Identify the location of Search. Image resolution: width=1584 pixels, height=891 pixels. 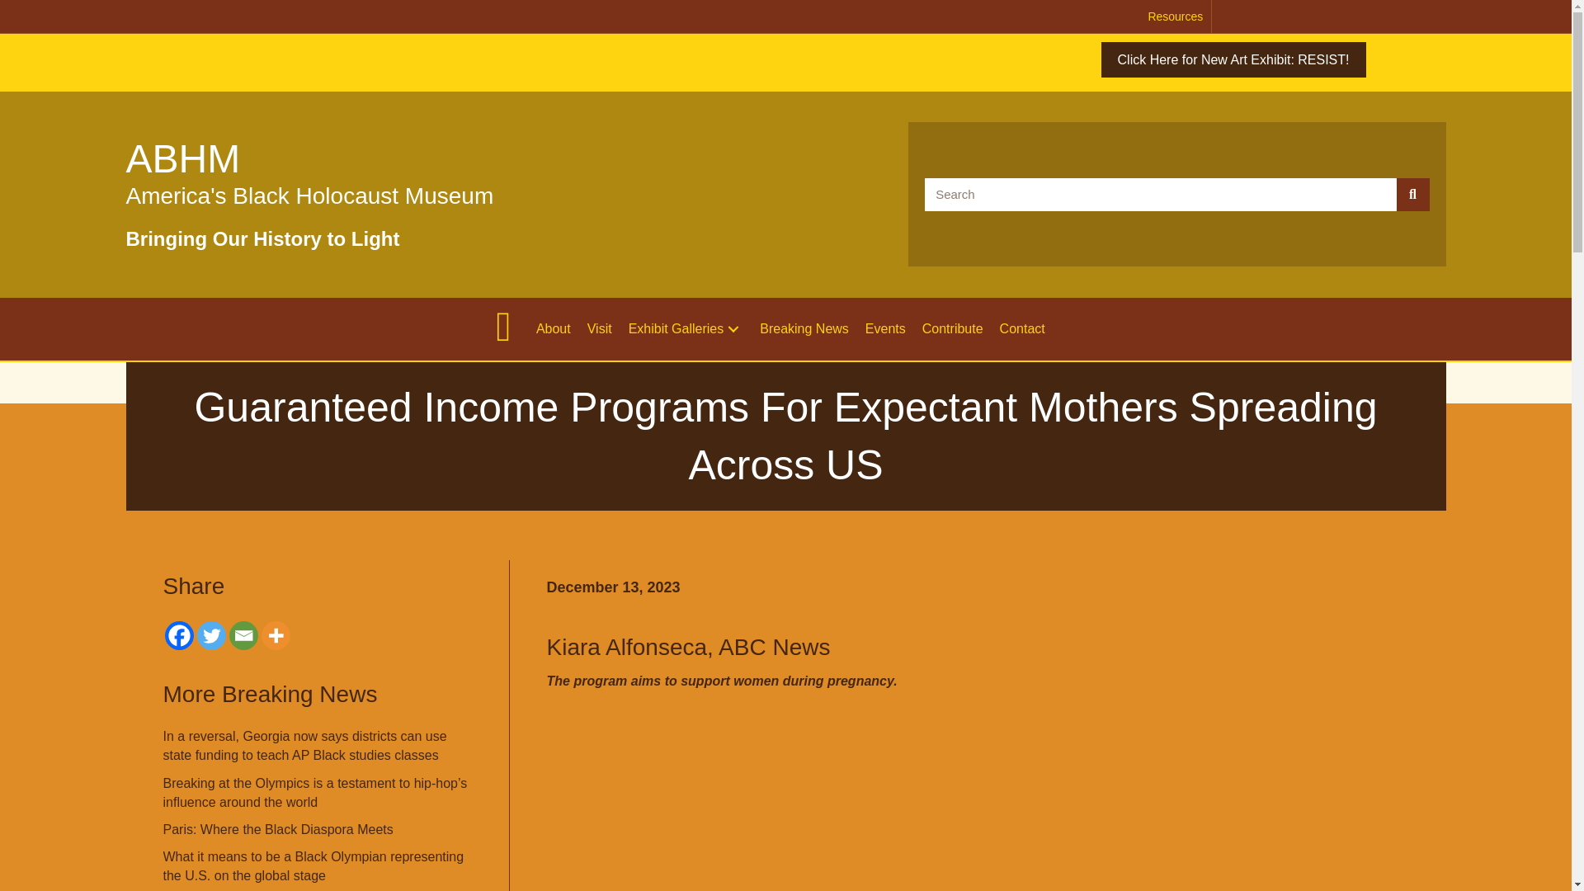
(1161, 195).